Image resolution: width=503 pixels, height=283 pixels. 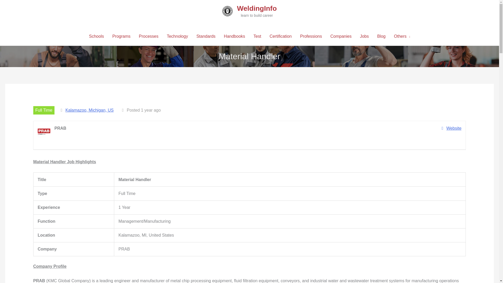 What do you see at coordinates (177, 36) in the screenshot?
I see `Technology` at bounding box center [177, 36].